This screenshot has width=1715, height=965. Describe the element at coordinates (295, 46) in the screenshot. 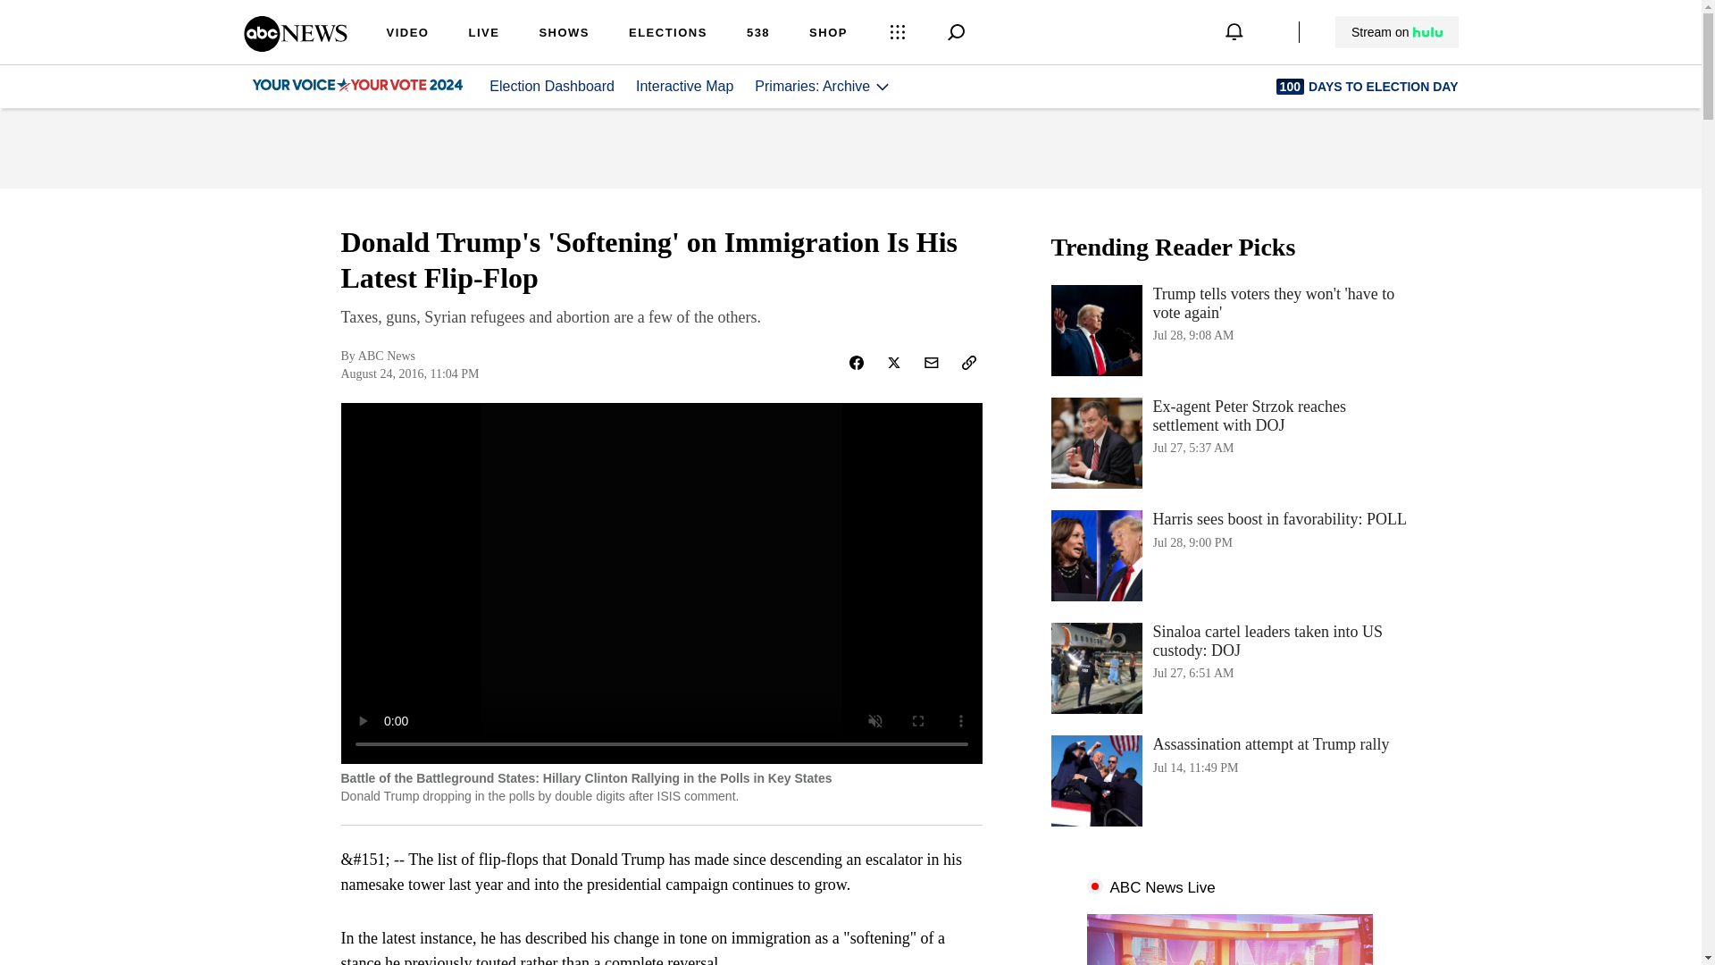

I see `LIVE` at that location.